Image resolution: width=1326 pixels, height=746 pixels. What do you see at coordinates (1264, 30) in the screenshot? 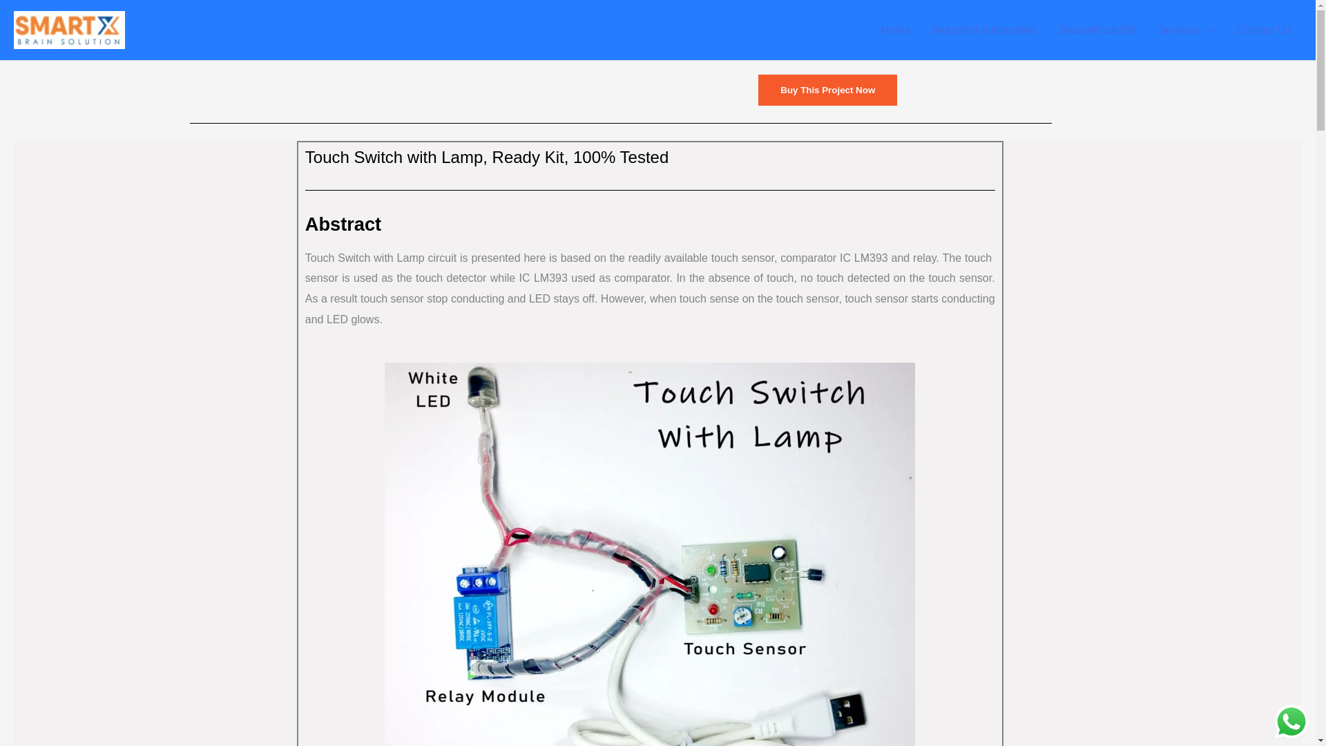
I see `Contact Us` at bounding box center [1264, 30].